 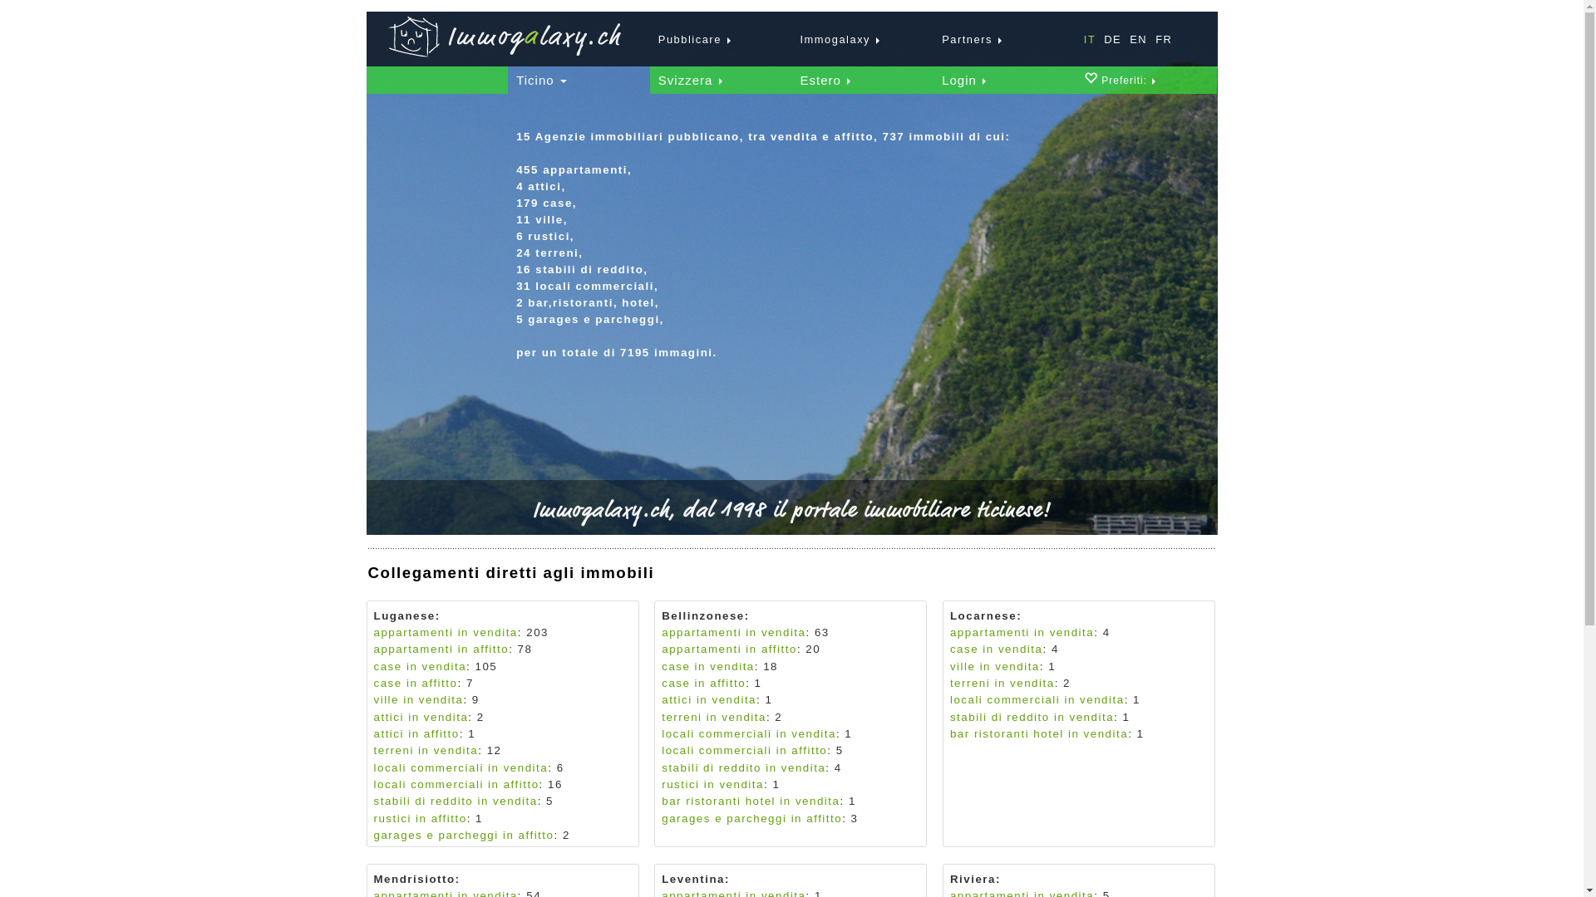 What do you see at coordinates (1037, 699) in the screenshot?
I see `locali commerciali in vendita` at bounding box center [1037, 699].